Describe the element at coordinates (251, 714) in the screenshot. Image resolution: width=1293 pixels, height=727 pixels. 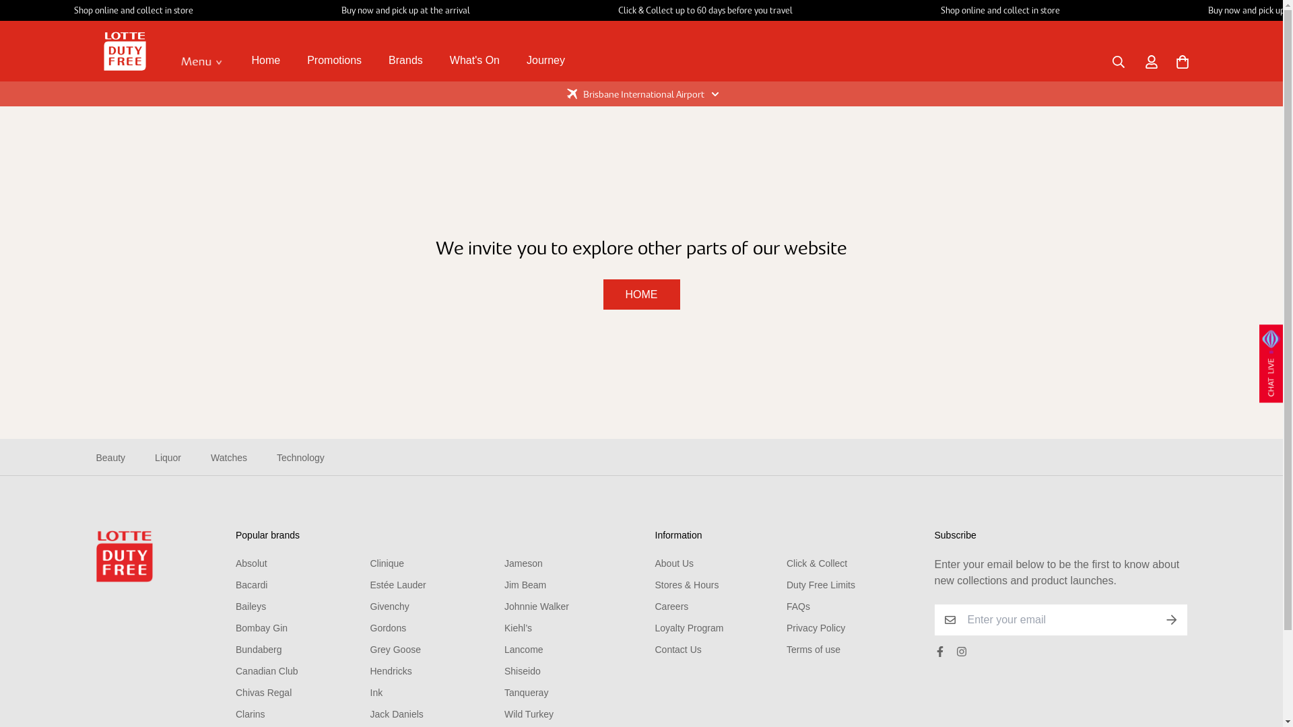
I see `Clarins` at that location.